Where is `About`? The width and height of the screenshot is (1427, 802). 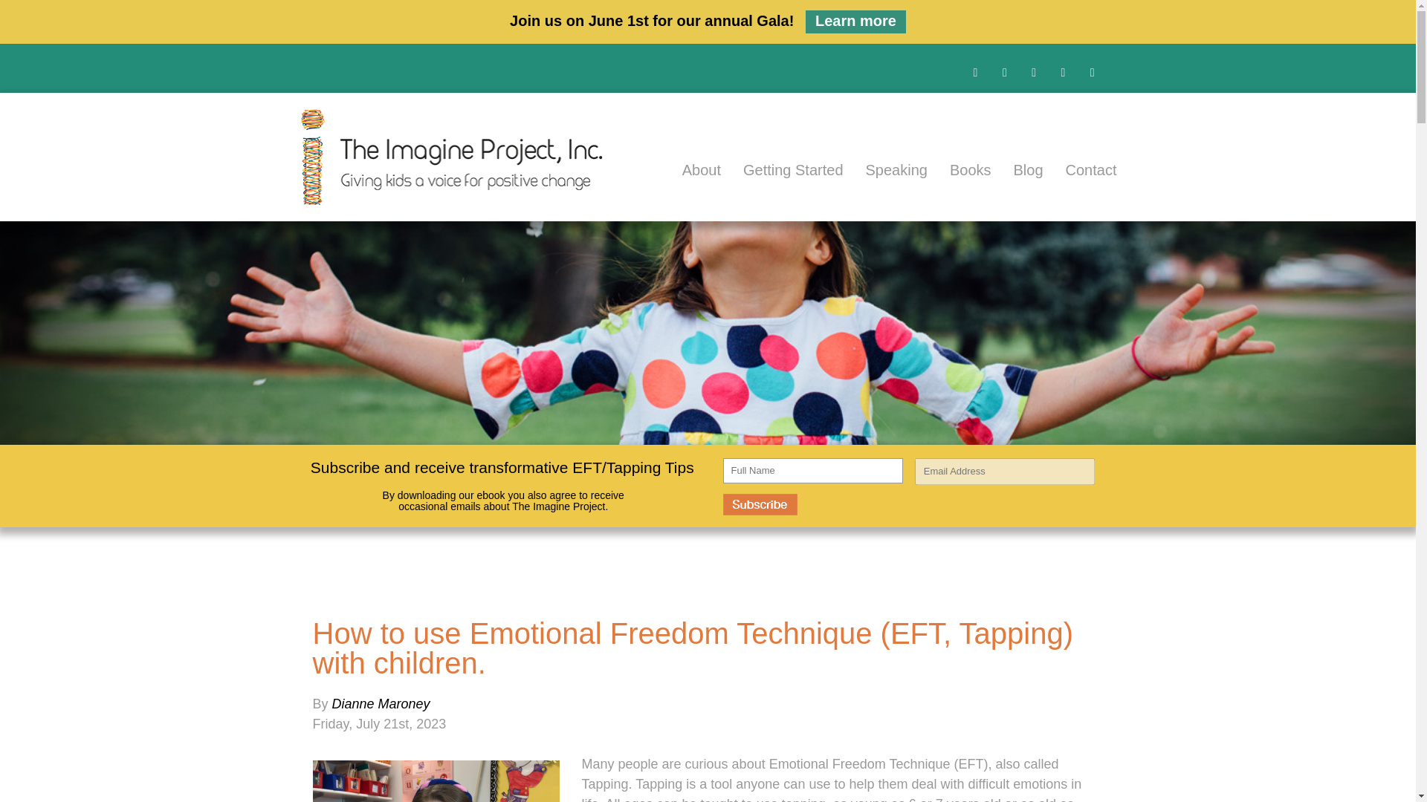 About is located at coordinates (690, 169).